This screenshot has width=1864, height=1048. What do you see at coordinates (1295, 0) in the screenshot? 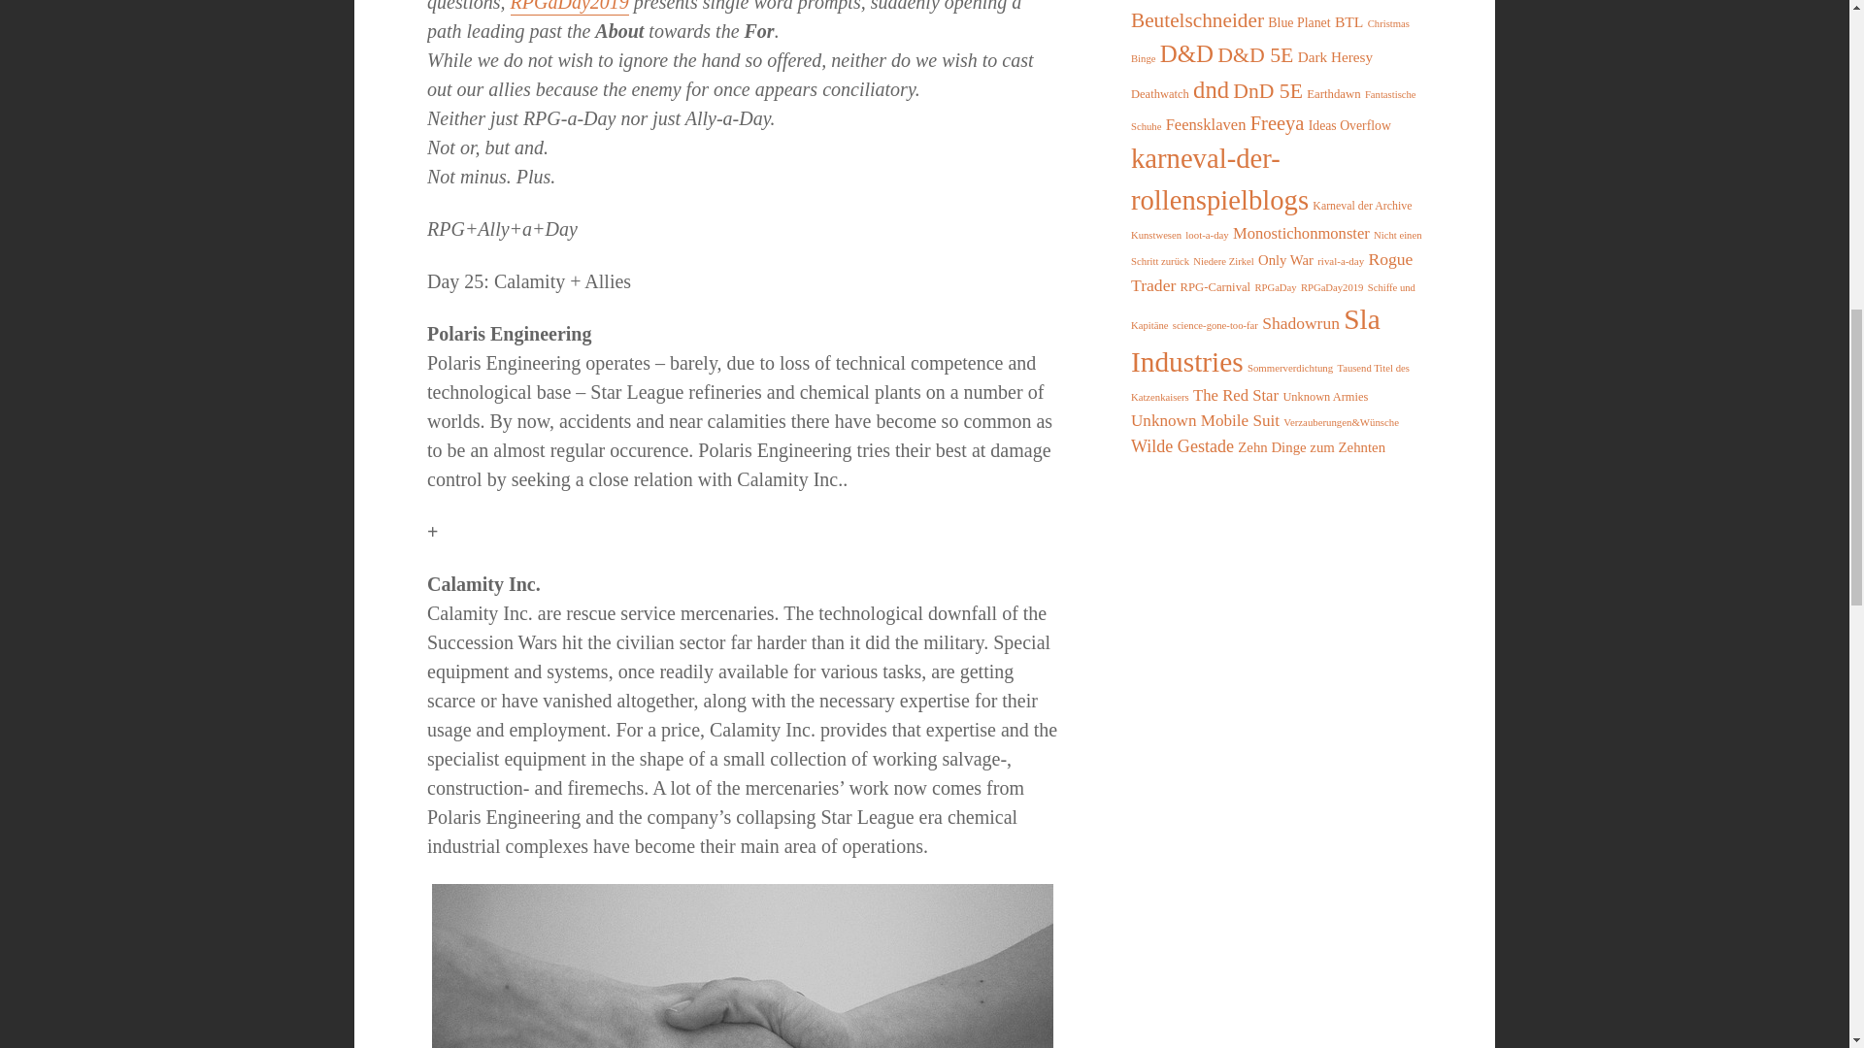
I see `ADDKON` at bounding box center [1295, 0].